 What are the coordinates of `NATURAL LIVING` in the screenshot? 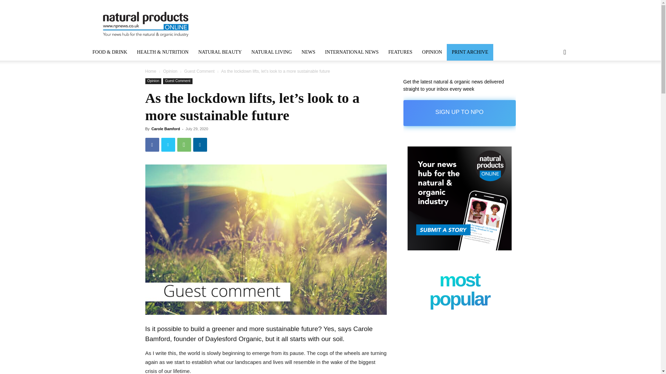 It's located at (272, 52).